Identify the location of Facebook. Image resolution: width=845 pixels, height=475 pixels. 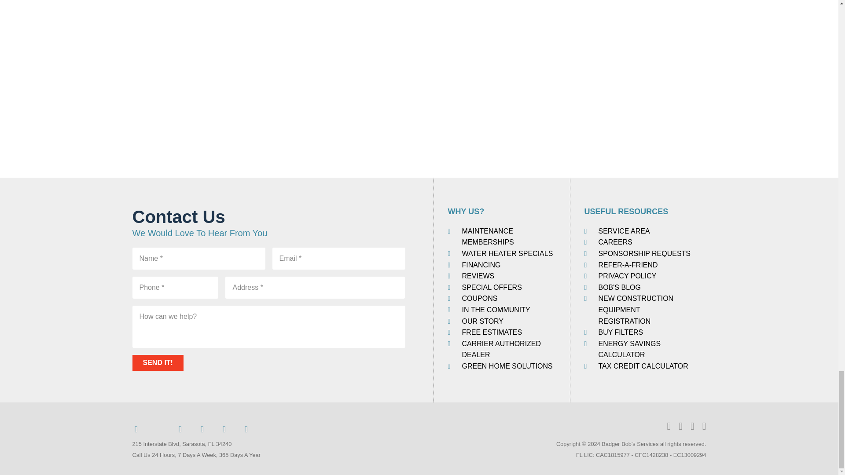
(136, 427).